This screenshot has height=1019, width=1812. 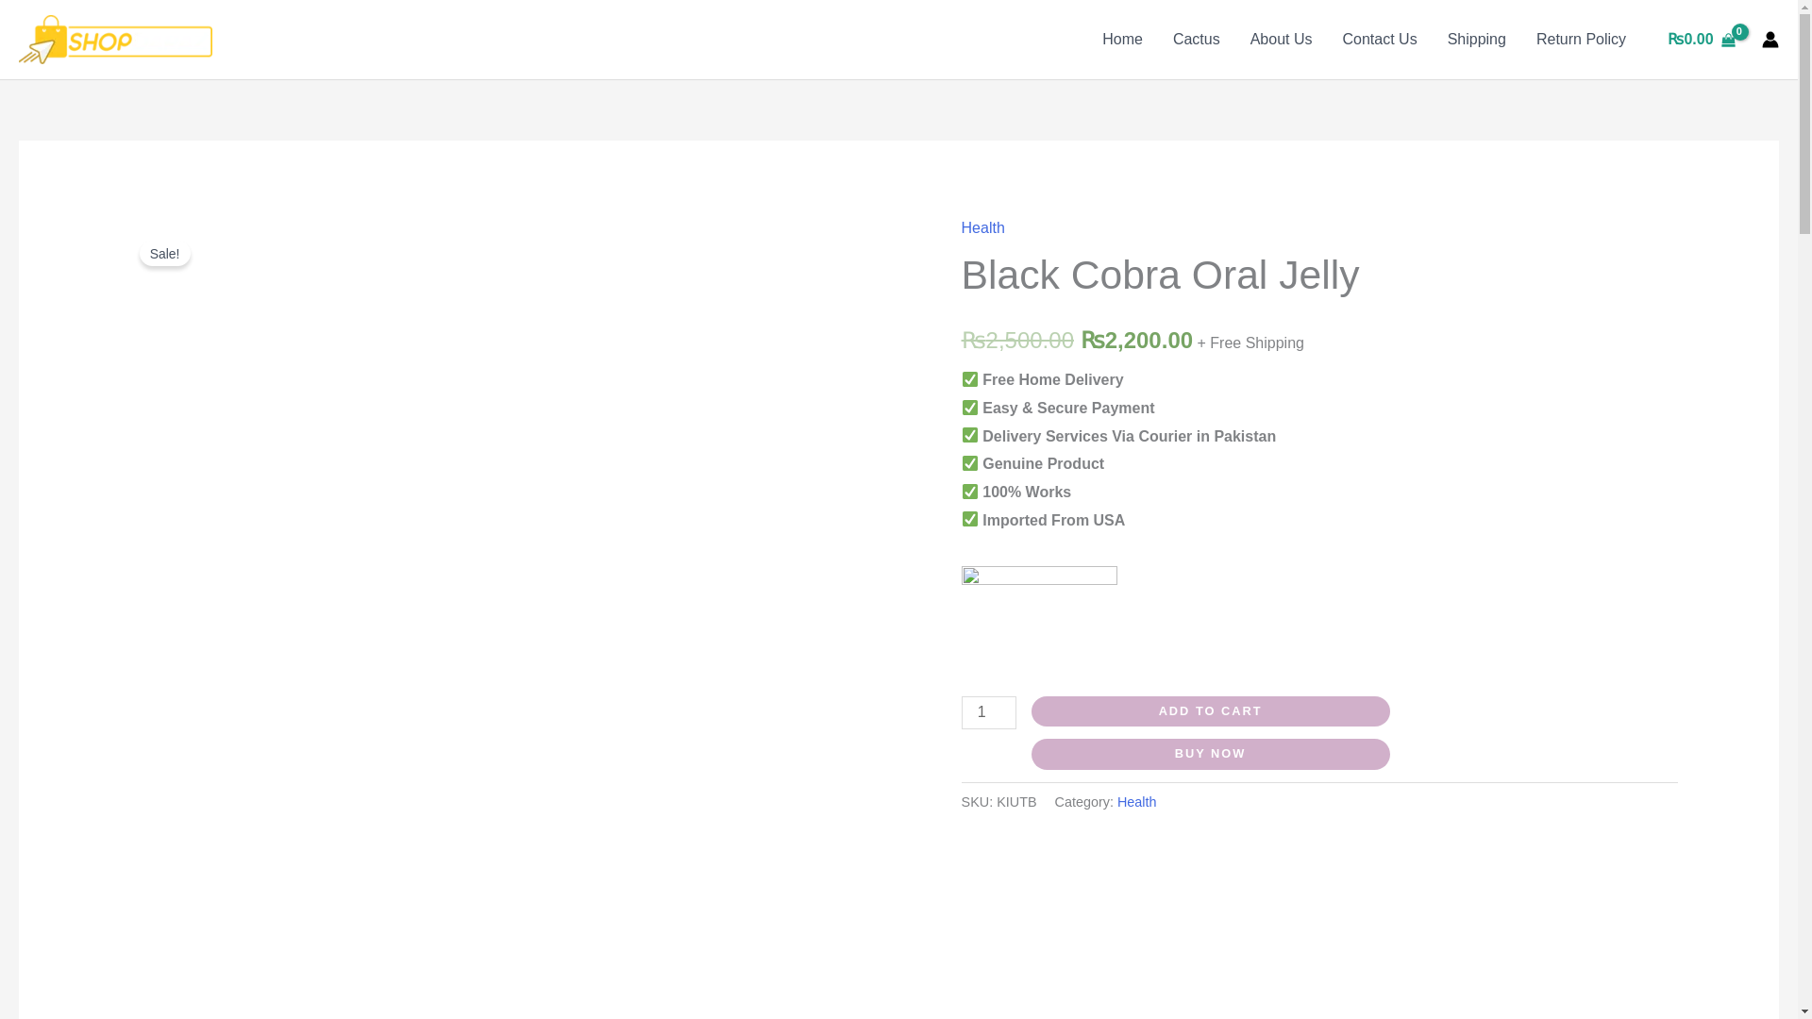 What do you see at coordinates (983, 227) in the screenshot?
I see `Health` at bounding box center [983, 227].